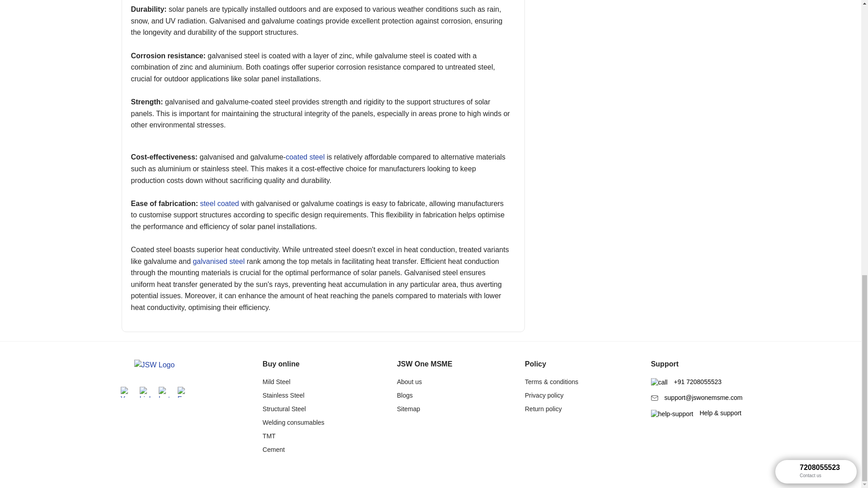 This screenshot has height=488, width=868. Describe the element at coordinates (145, 392) in the screenshot. I see `LinkedIn` at that location.